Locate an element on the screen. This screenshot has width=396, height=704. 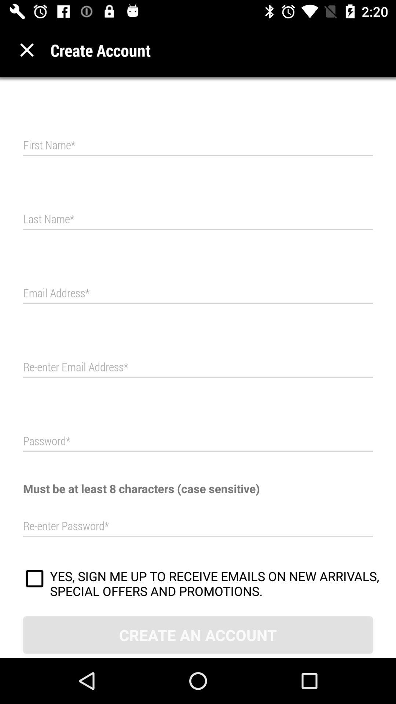
click on the reenter password  field is located at coordinates (198, 526).